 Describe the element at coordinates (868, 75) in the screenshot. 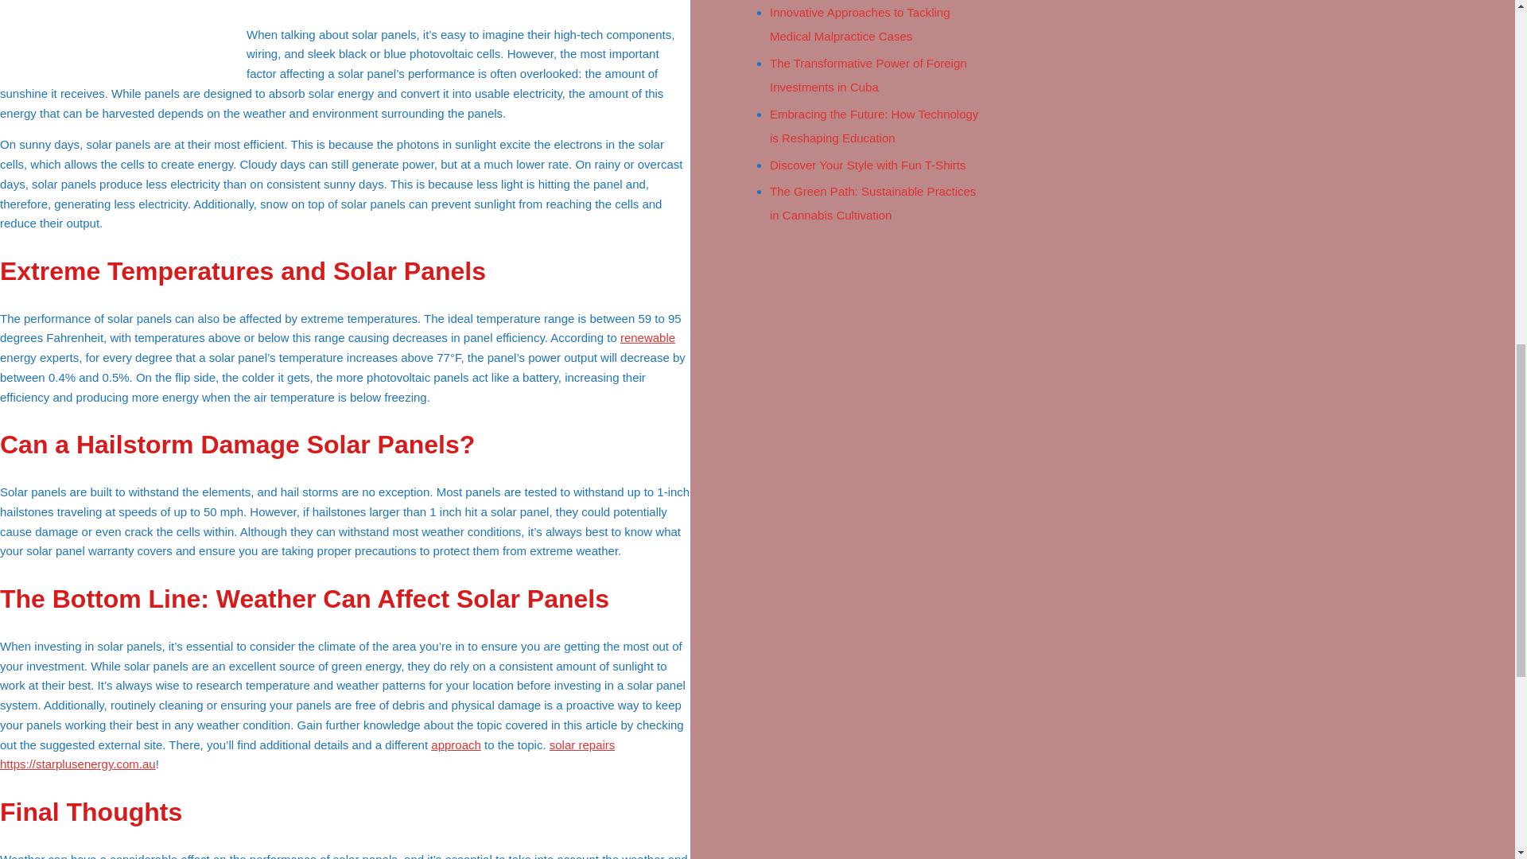

I see `The Transformative Power of Foreign Investments in Cuba` at that location.